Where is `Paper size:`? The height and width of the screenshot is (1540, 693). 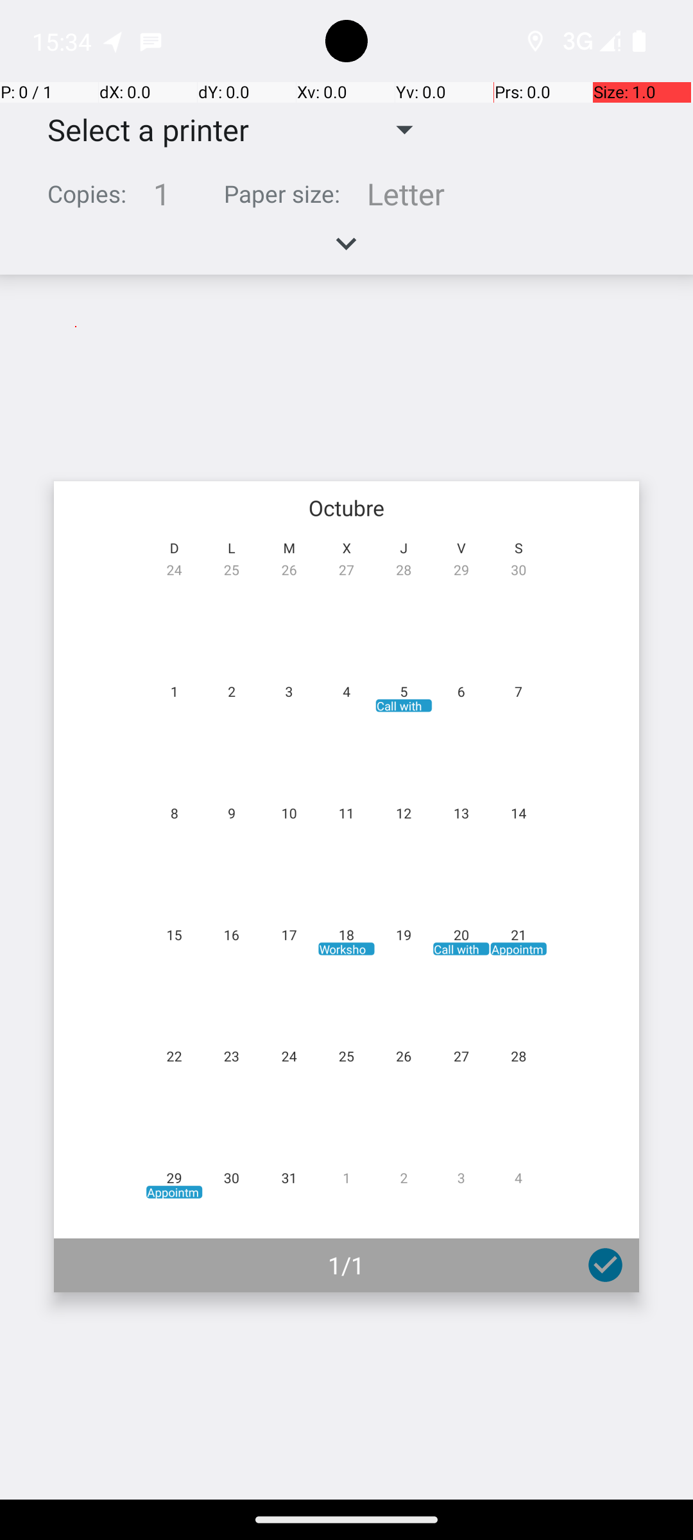
Paper size: is located at coordinates (282, 194).